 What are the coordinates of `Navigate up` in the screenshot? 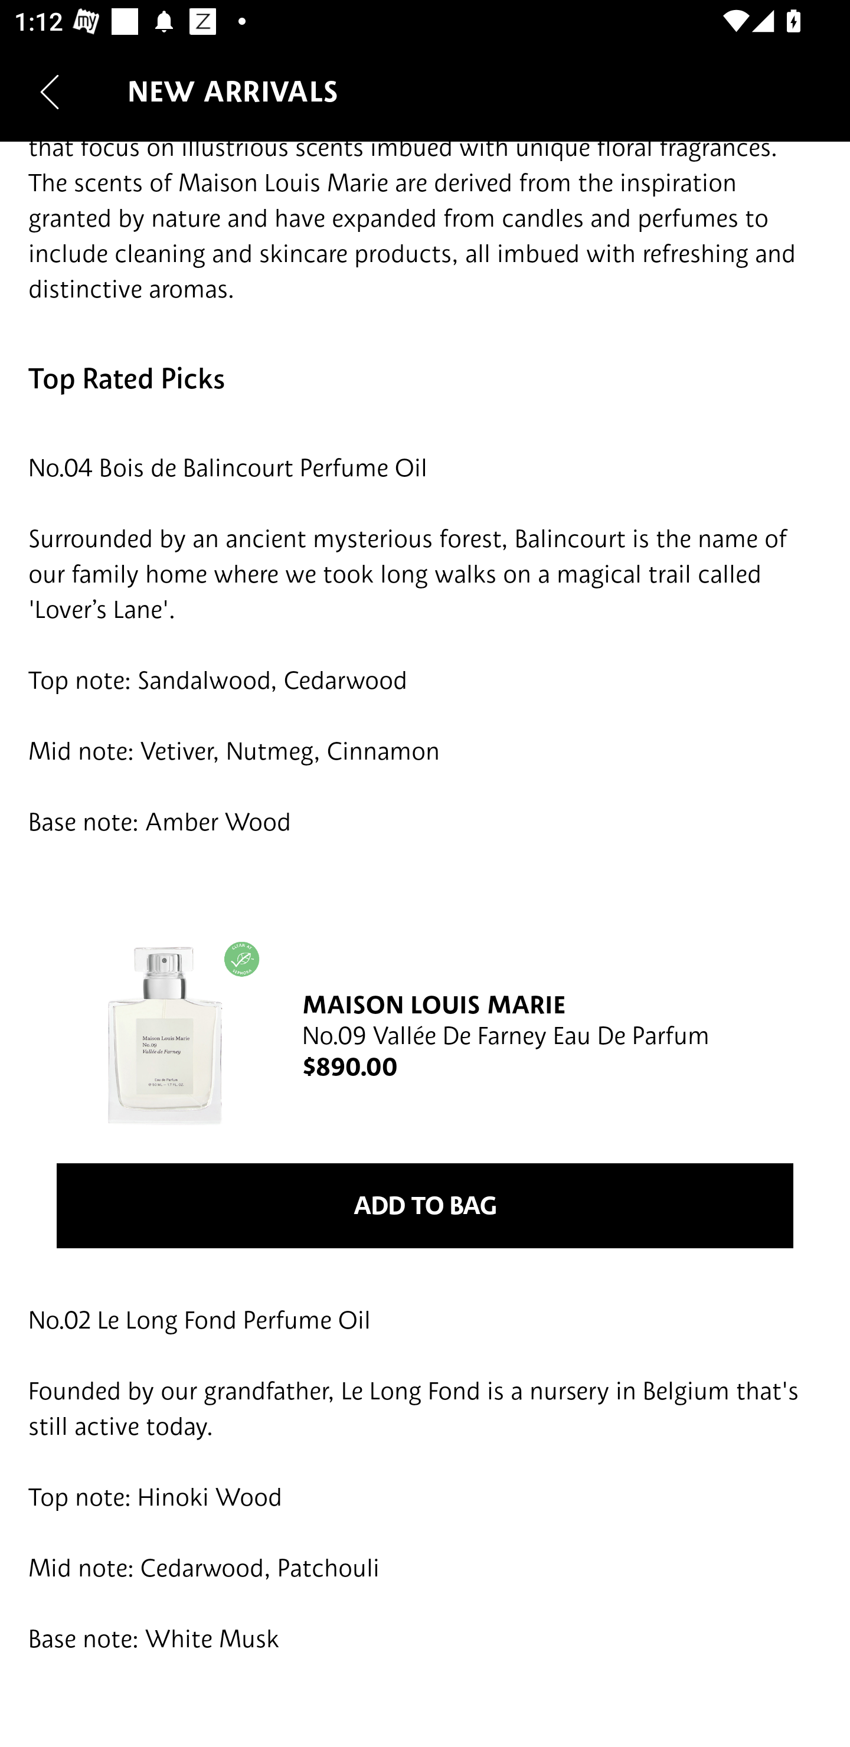 It's located at (50, 91).